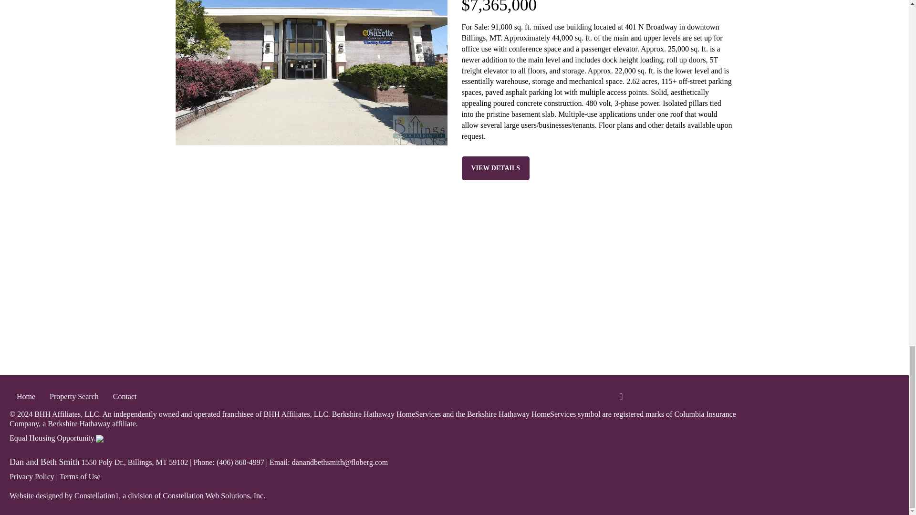  Describe the element at coordinates (74, 397) in the screenshot. I see `Property Search` at that location.